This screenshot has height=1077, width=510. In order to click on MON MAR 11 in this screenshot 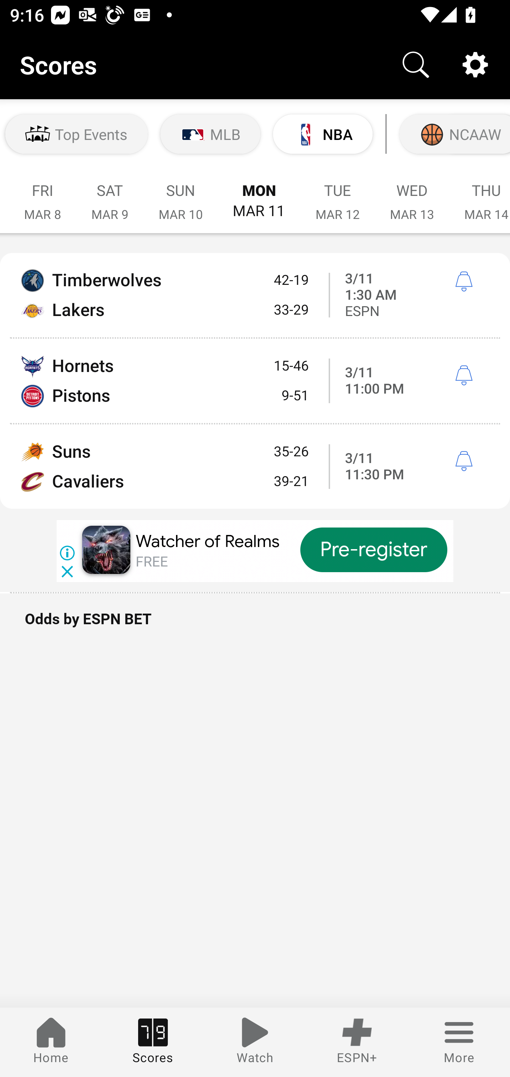, I will do `click(259, 195)`.